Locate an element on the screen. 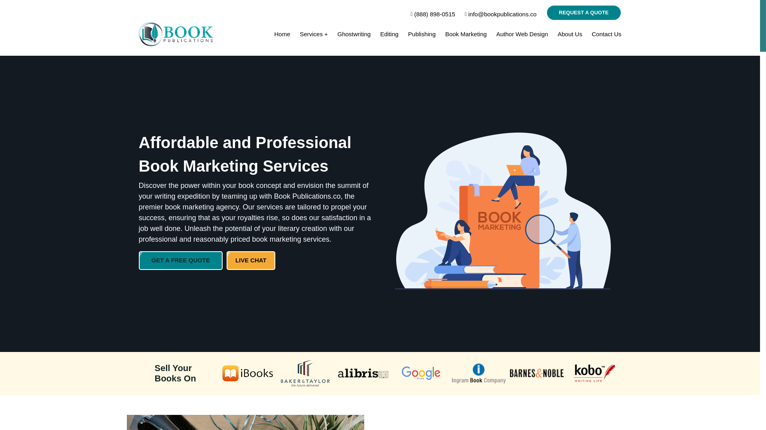 The width and height of the screenshot is (766, 430). Contact Us is located at coordinates (606, 33).